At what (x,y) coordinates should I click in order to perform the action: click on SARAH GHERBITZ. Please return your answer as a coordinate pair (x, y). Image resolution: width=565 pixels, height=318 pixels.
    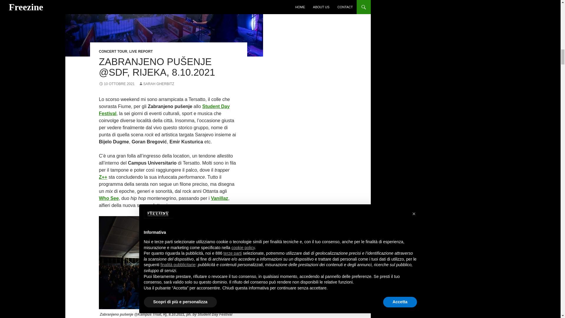
    Looking at the image, I should click on (156, 84).